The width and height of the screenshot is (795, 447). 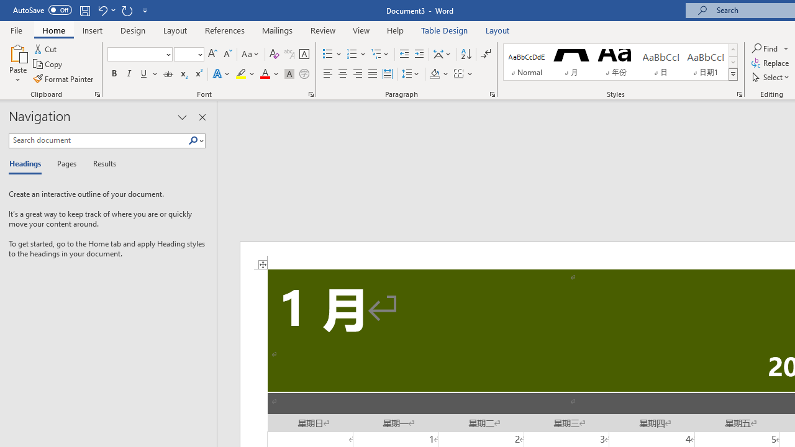 I want to click on Styles..., so click(x=739, y=94).